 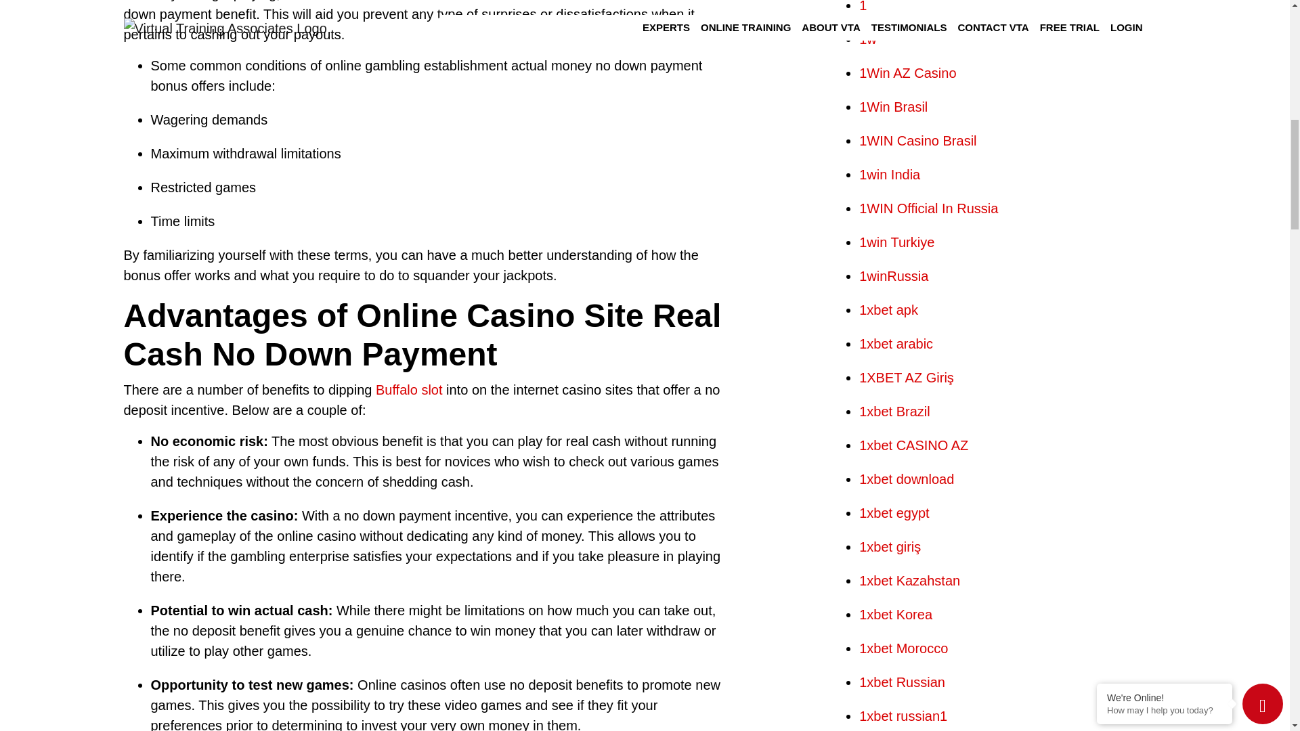 I want to click on 1xbet arabic, so click(x=896, y=344).